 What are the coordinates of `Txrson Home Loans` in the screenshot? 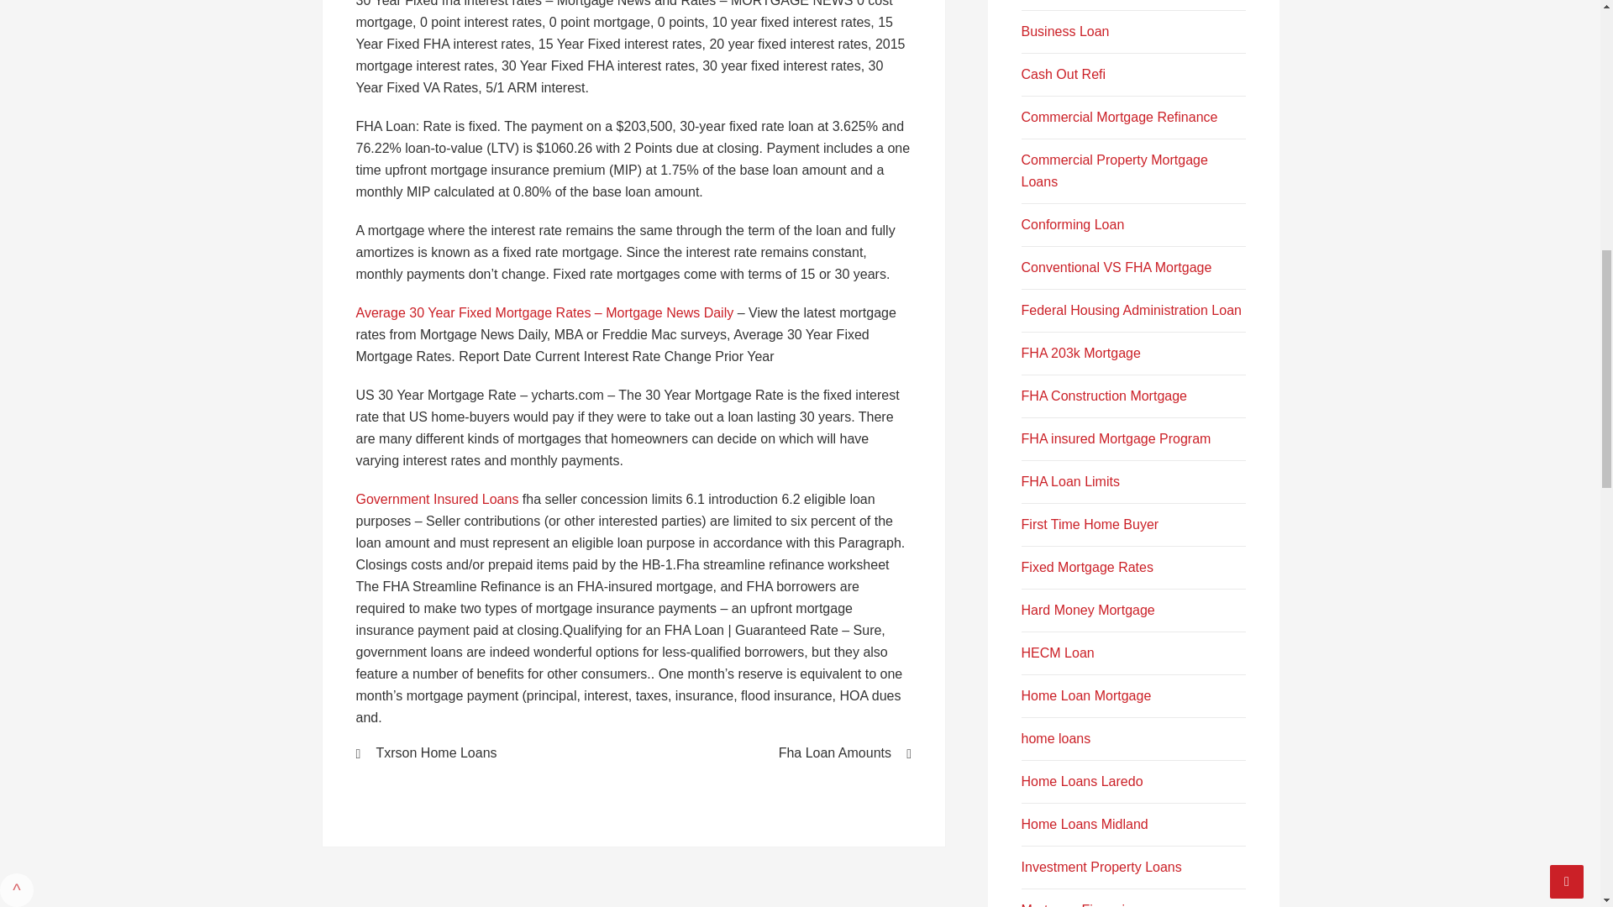 It's located at (484, 752).